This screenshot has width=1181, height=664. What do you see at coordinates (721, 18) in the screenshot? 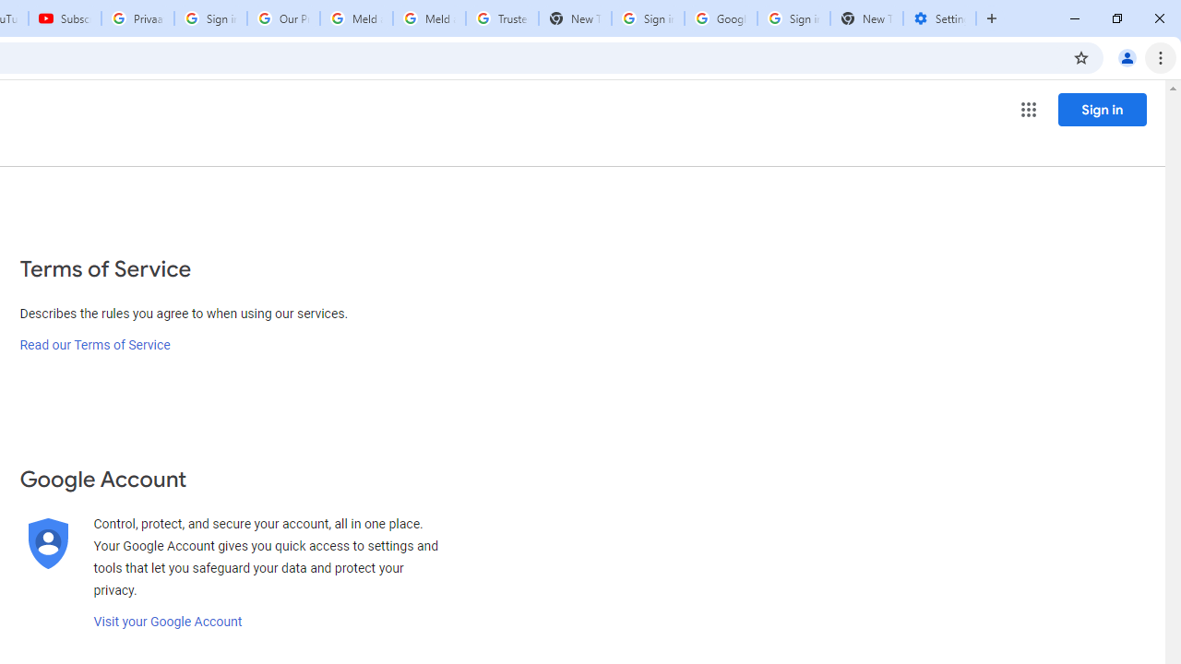
I see `Google Cybersecurity Innovations - Google Safety Center` at bounding box center [721, 18].